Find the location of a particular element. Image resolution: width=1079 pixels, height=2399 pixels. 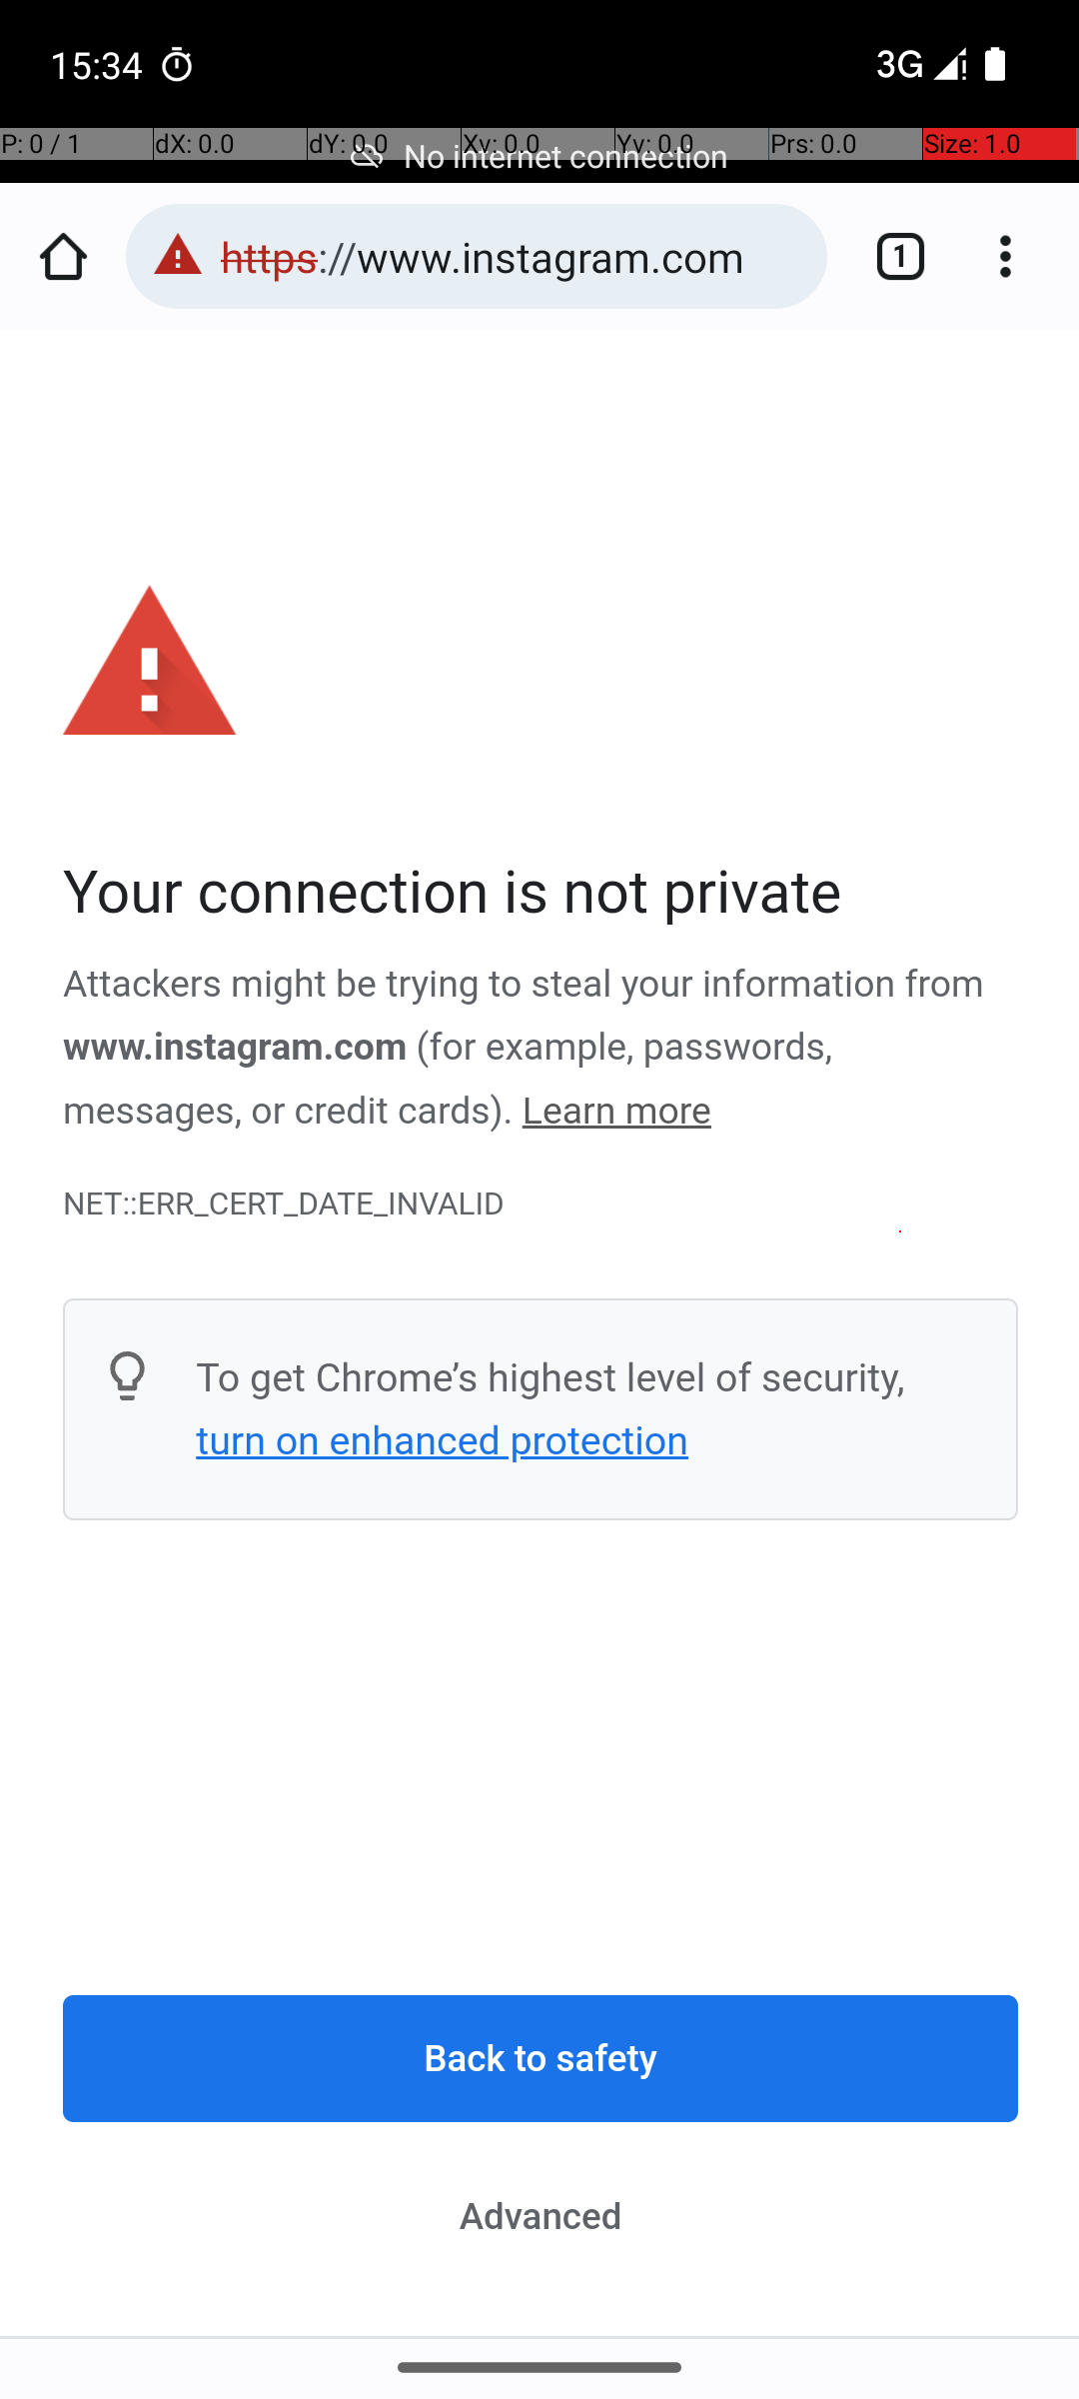

www.instagram.com is located at coordinates (236, 1048).